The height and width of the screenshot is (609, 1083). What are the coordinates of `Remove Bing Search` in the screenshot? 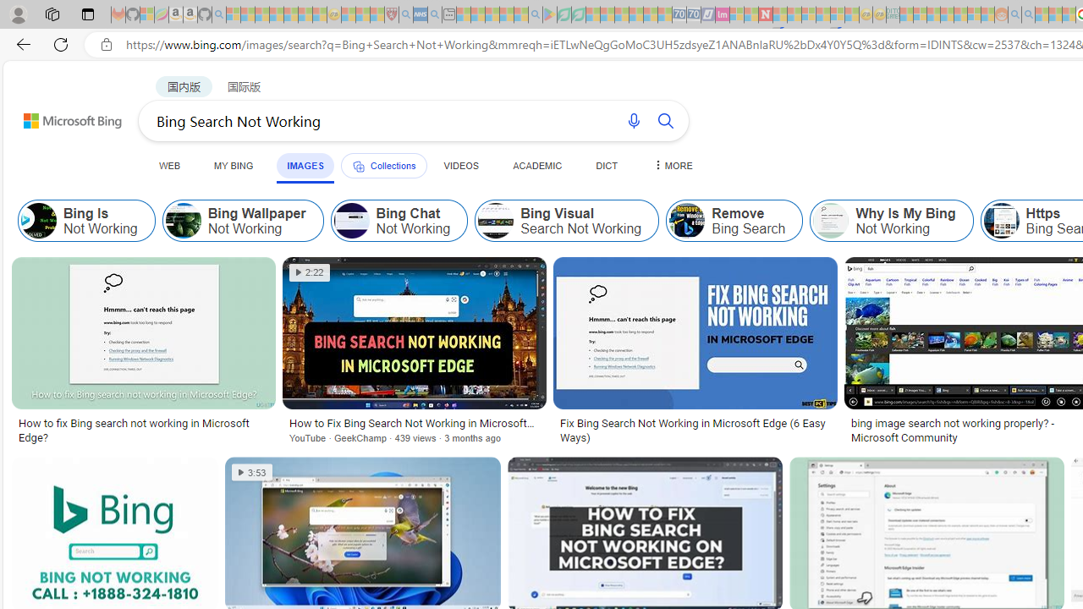 It's located at (734, 220).